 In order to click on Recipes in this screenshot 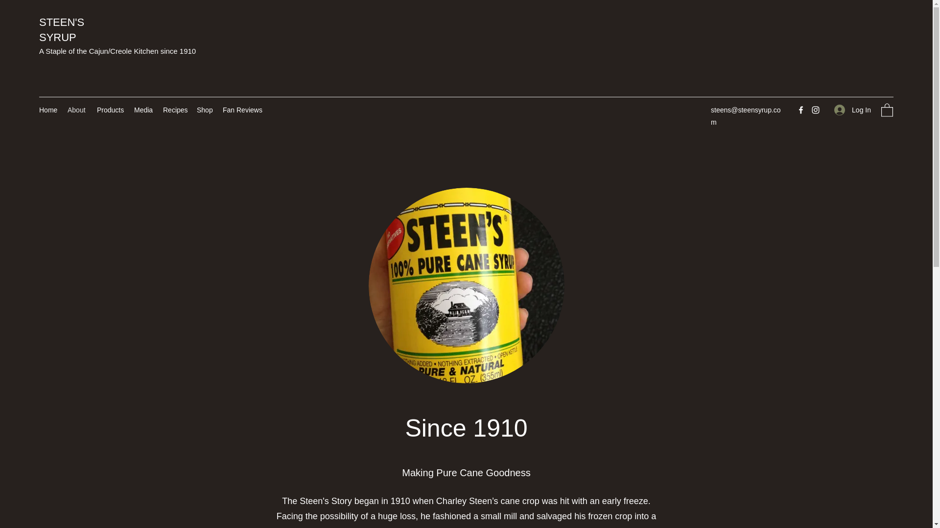, I will do `click(174, 110)`.